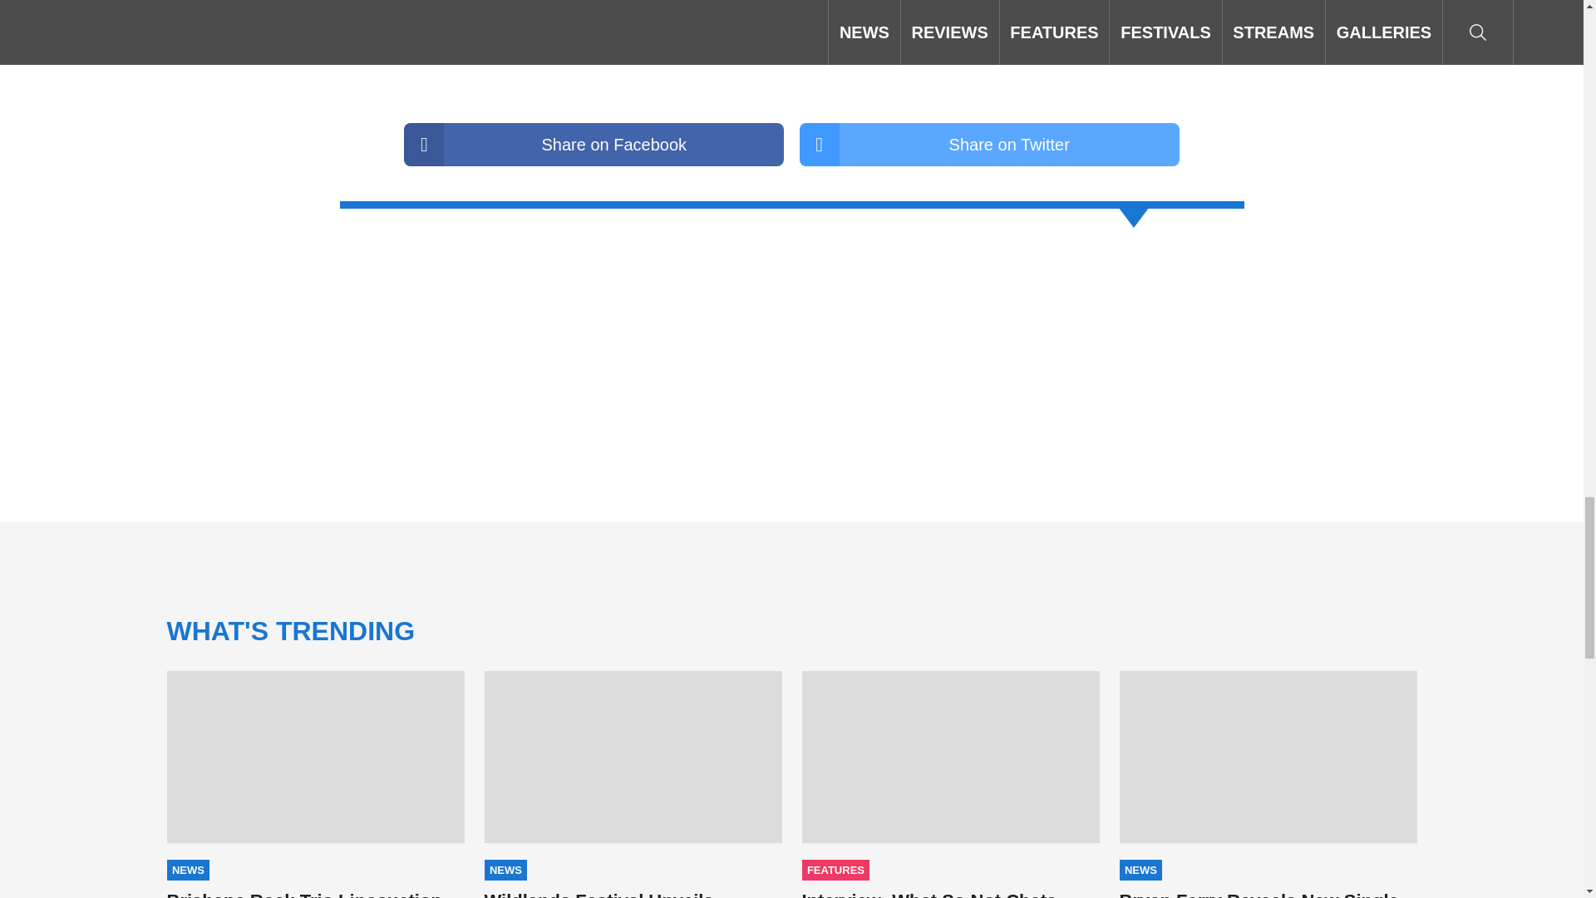  I want to click on NEWS, so click(505, 870).